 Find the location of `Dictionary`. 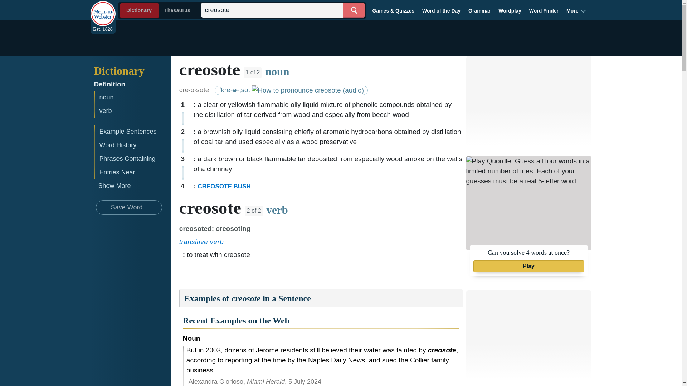

Dictionary is located at coordinates (133, 71).